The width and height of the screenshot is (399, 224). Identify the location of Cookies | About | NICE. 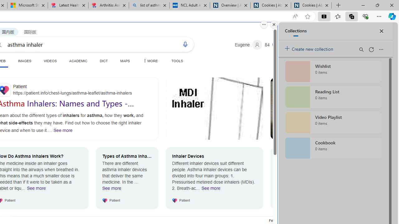
(311, 6).